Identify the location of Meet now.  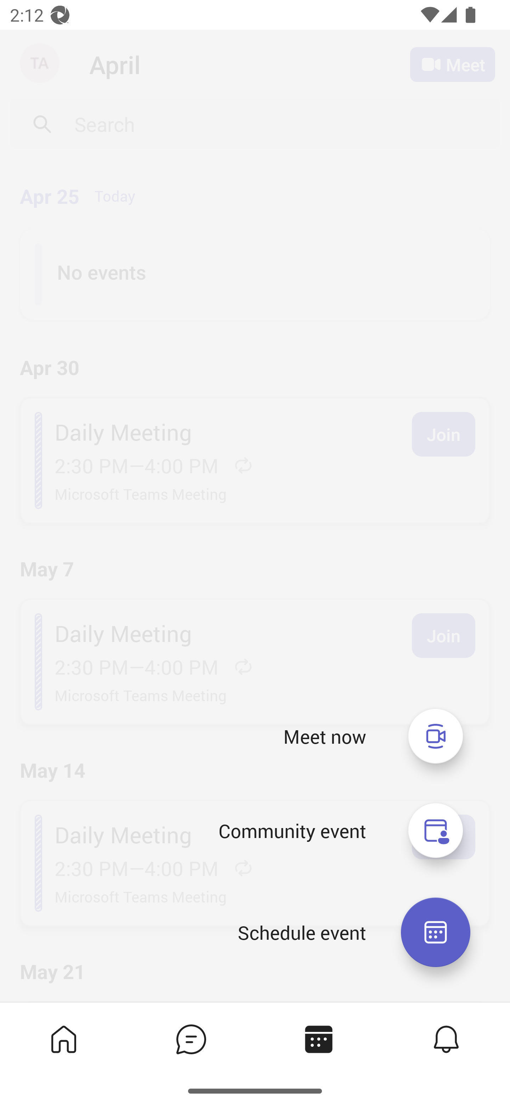
(325, 737).